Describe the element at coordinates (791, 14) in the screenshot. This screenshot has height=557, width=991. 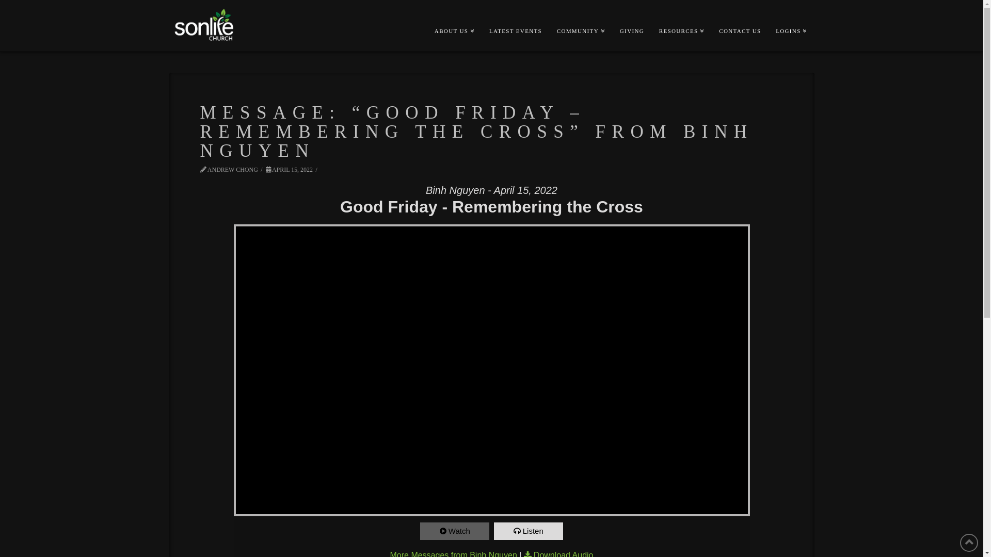
I see `LOGINS` at that location.